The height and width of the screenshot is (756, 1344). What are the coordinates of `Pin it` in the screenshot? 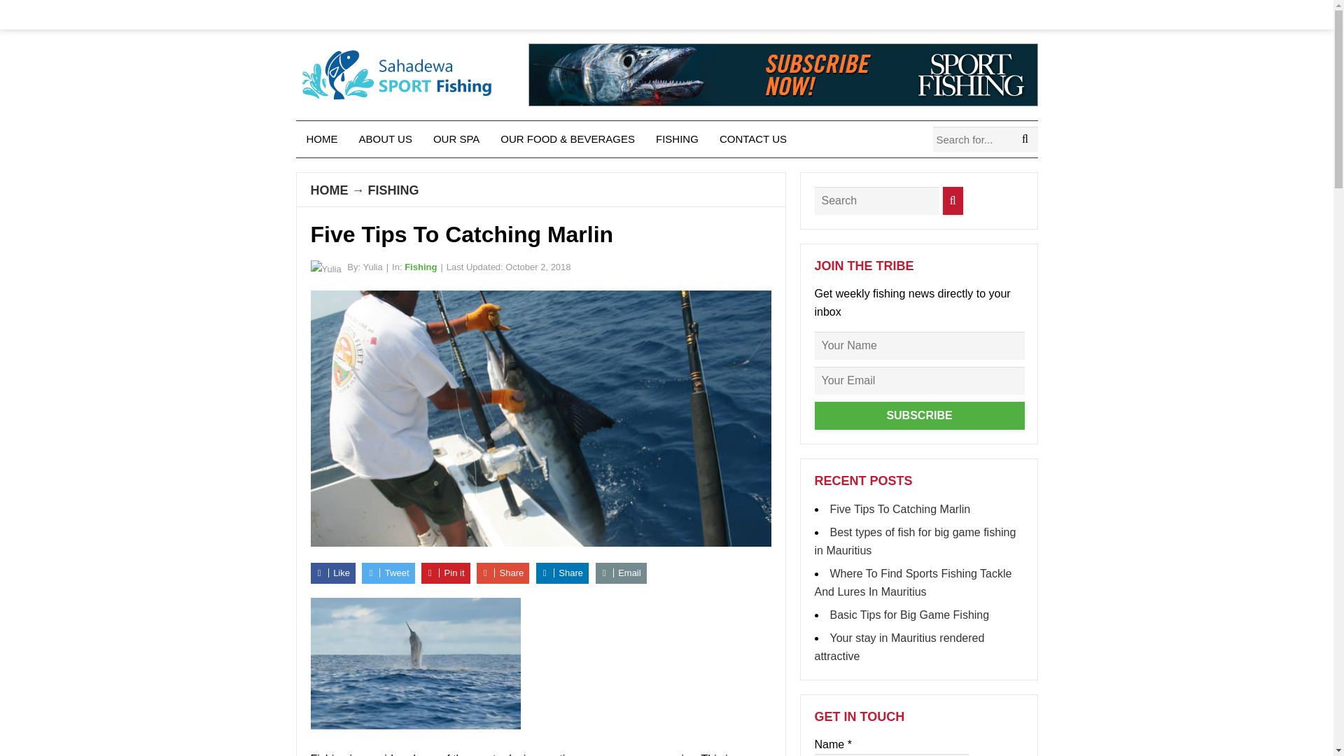 It's located at (446, 573).